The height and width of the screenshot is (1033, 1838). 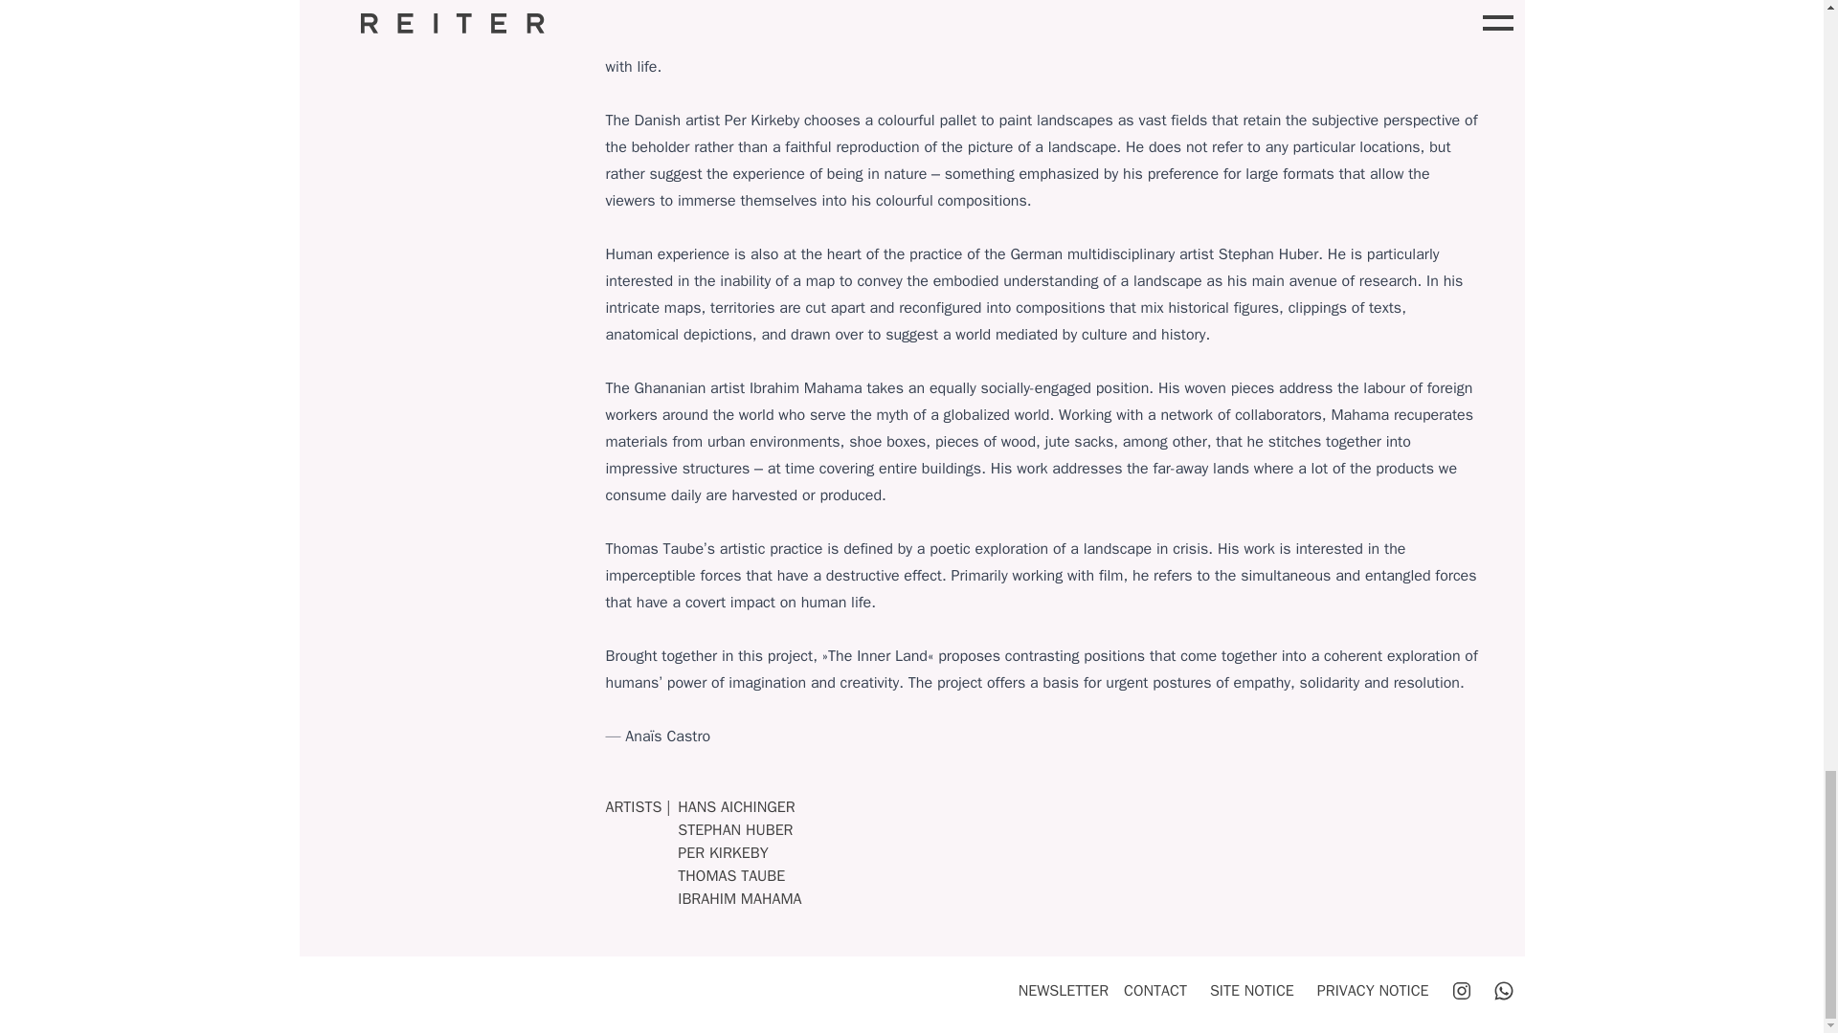 I want to click on IBRAHIM MAHAMA, so click(x=739, y=899).